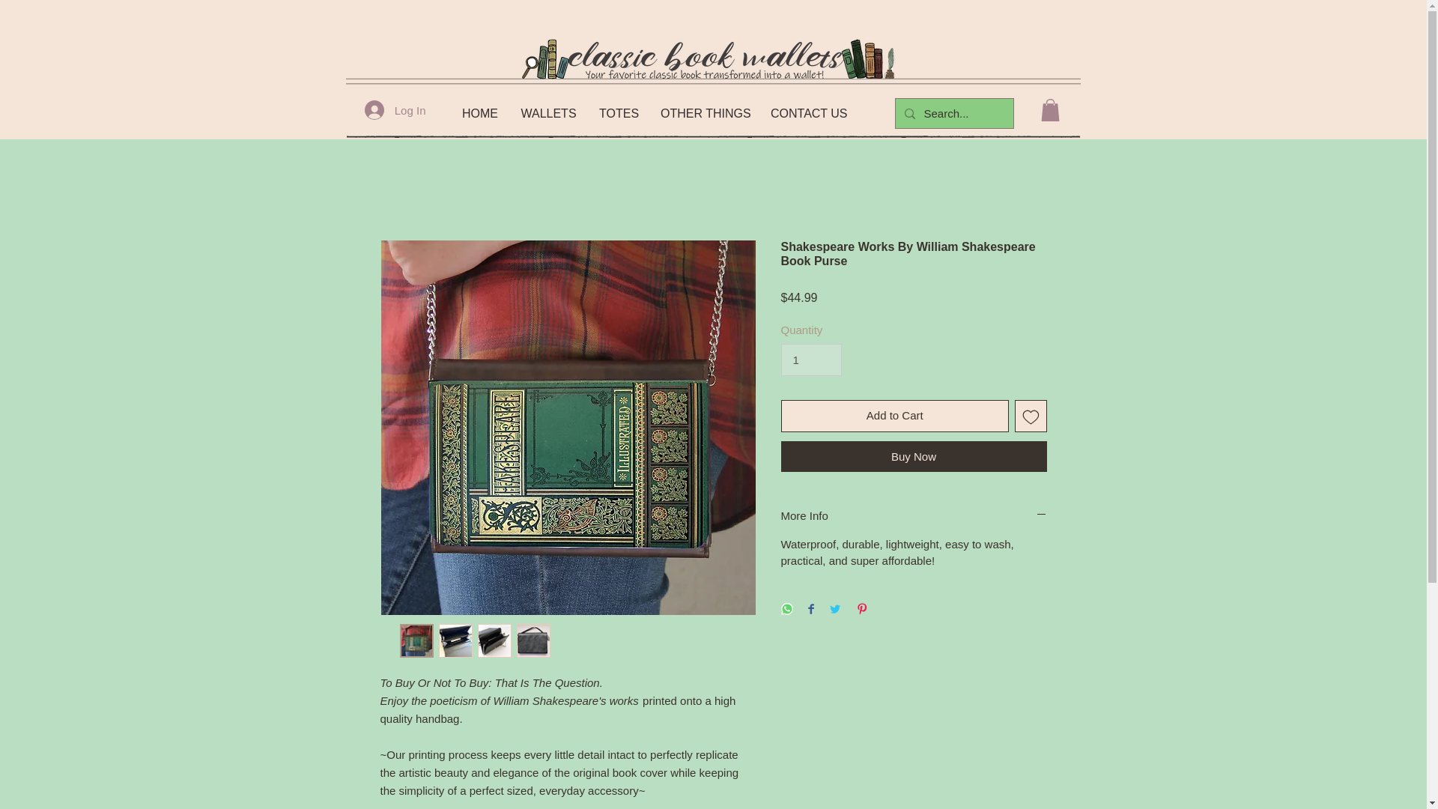 The image size is (1438, 809). Describe the element at coordinates (914, 455) in the screenshot. I see `Buy Now` at that location.